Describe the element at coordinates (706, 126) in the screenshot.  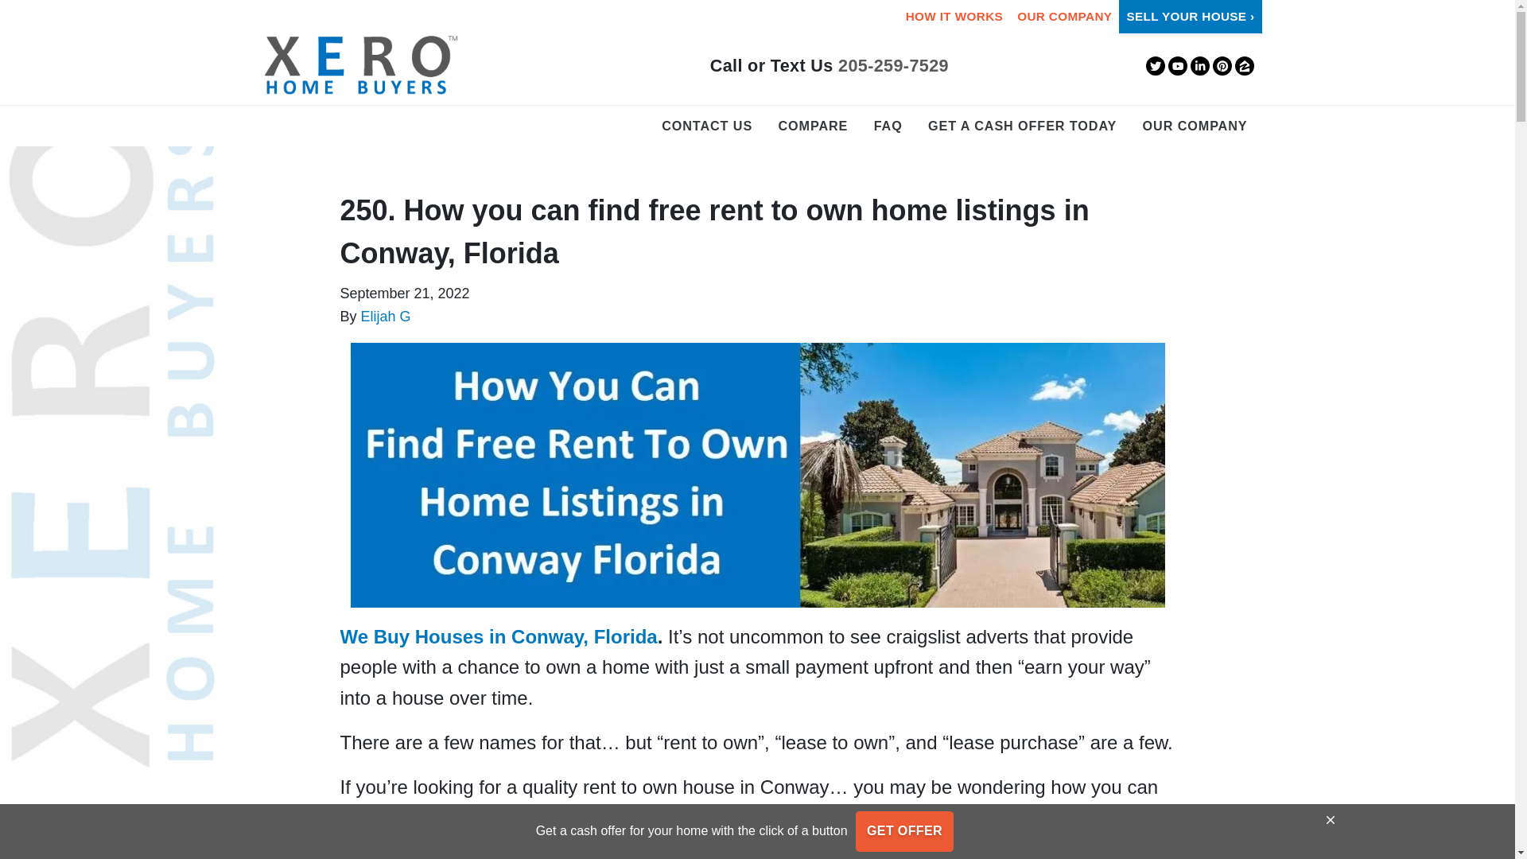
I see `CONTACT US` at that location.